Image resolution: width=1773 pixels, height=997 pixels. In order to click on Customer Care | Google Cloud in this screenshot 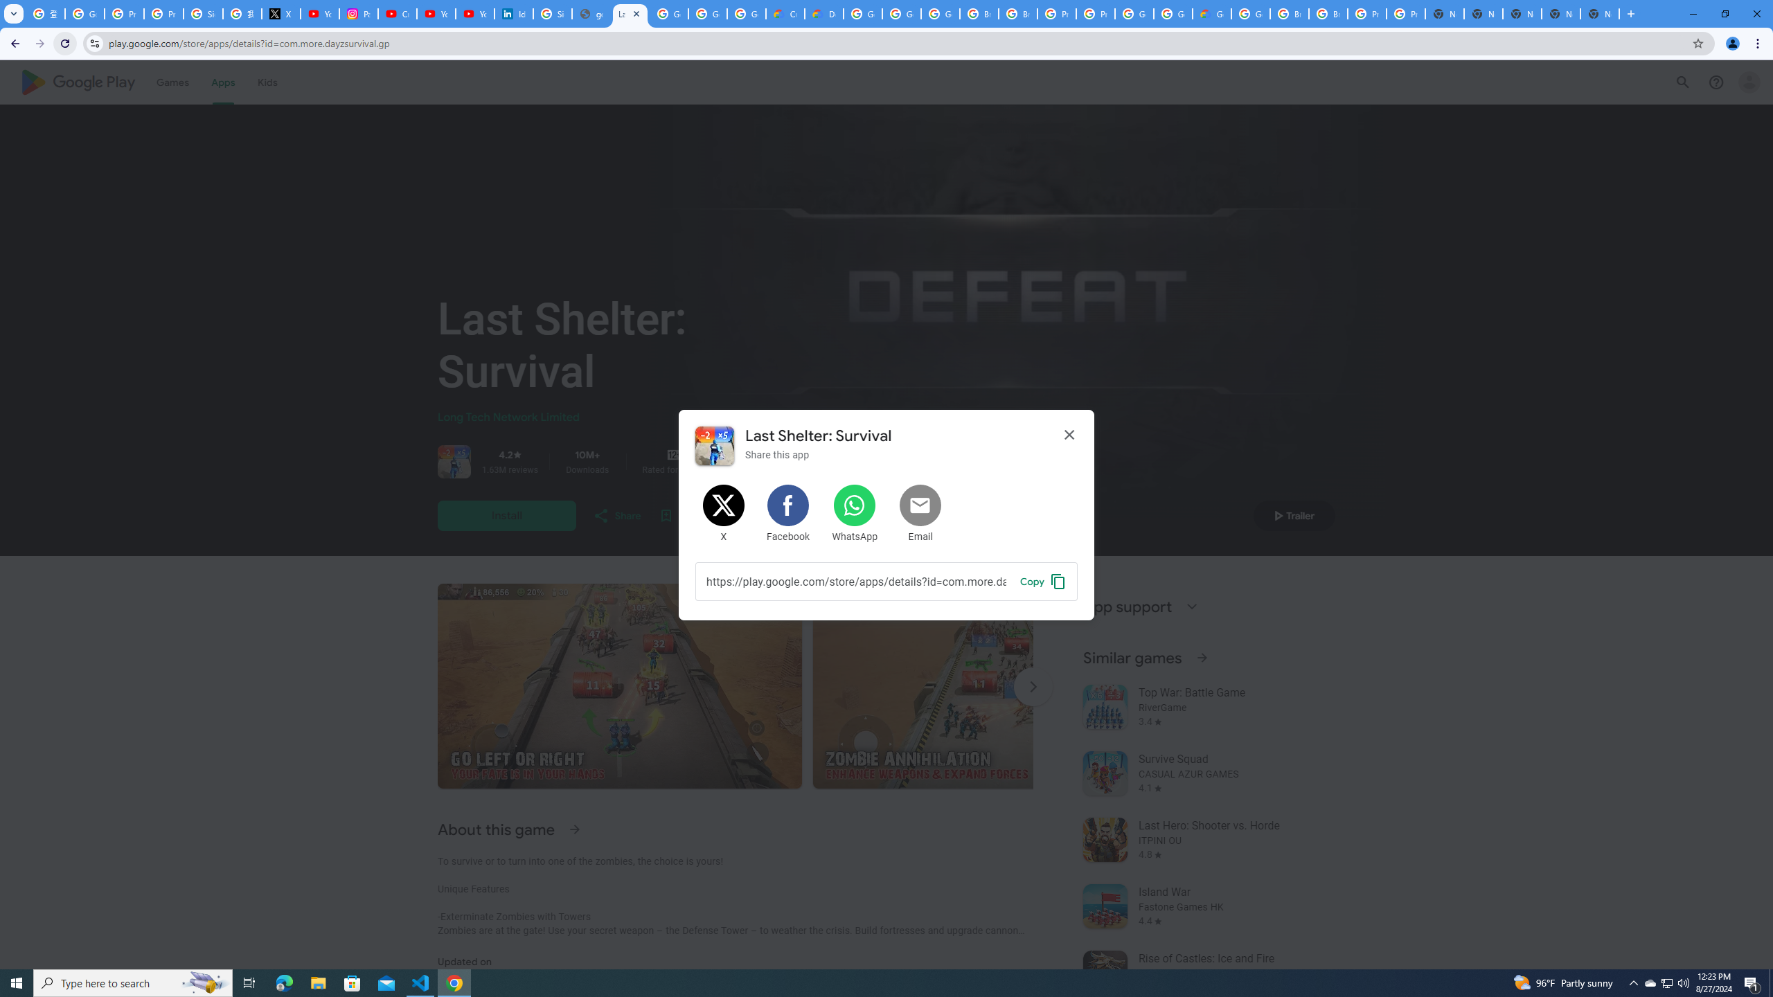, I will do `click(785, 14)`.